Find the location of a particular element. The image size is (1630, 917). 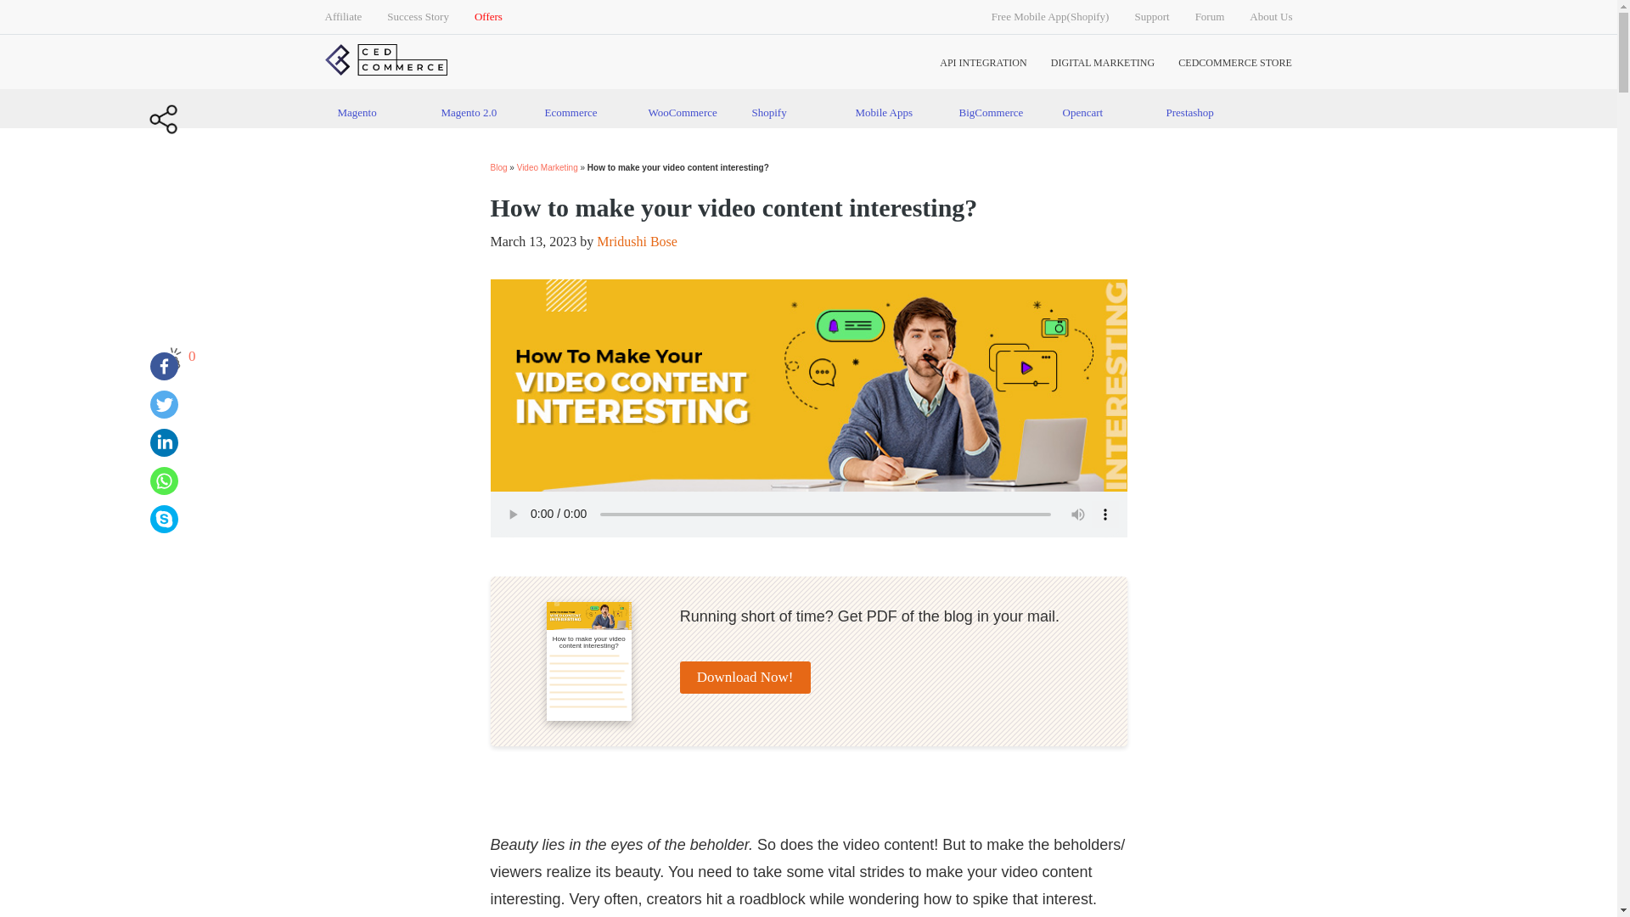

Mobile Apps is located at coordinates (893, 112).